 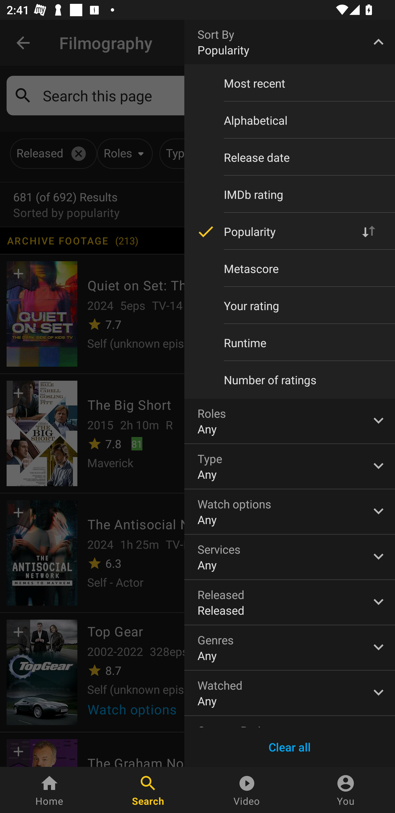 What do you see at coordinates (290, 421) in the screenshot?
I see `Roles Any` at bounding box center [290, 421].